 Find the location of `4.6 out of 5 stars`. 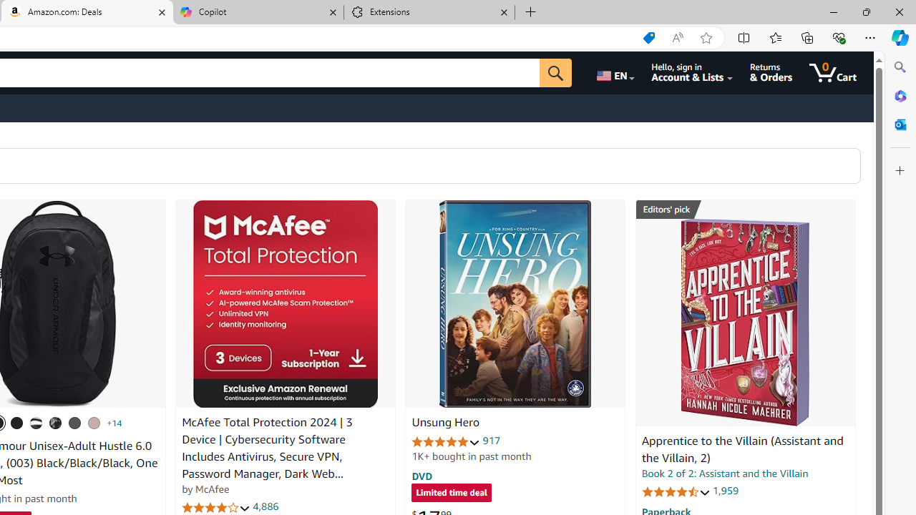

4.6 out of 5 stars is located at coordinates (676, 491).